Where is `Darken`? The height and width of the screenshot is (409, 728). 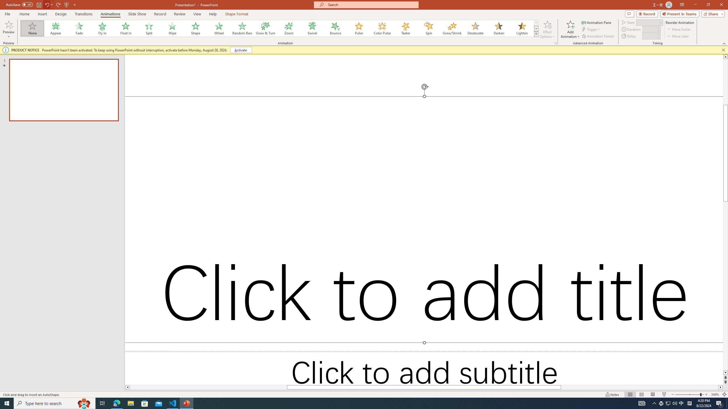 Darken is located at coordinates (499, 28).